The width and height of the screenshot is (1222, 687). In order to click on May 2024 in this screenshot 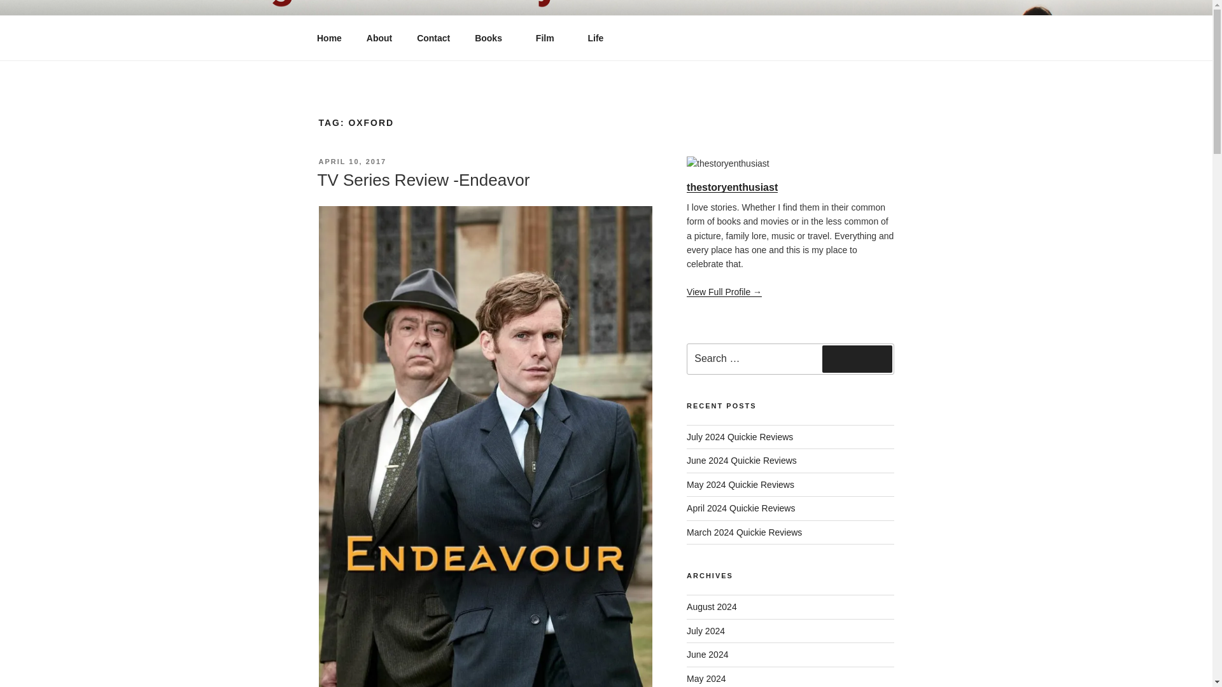, I will do `click(706, 678)`.